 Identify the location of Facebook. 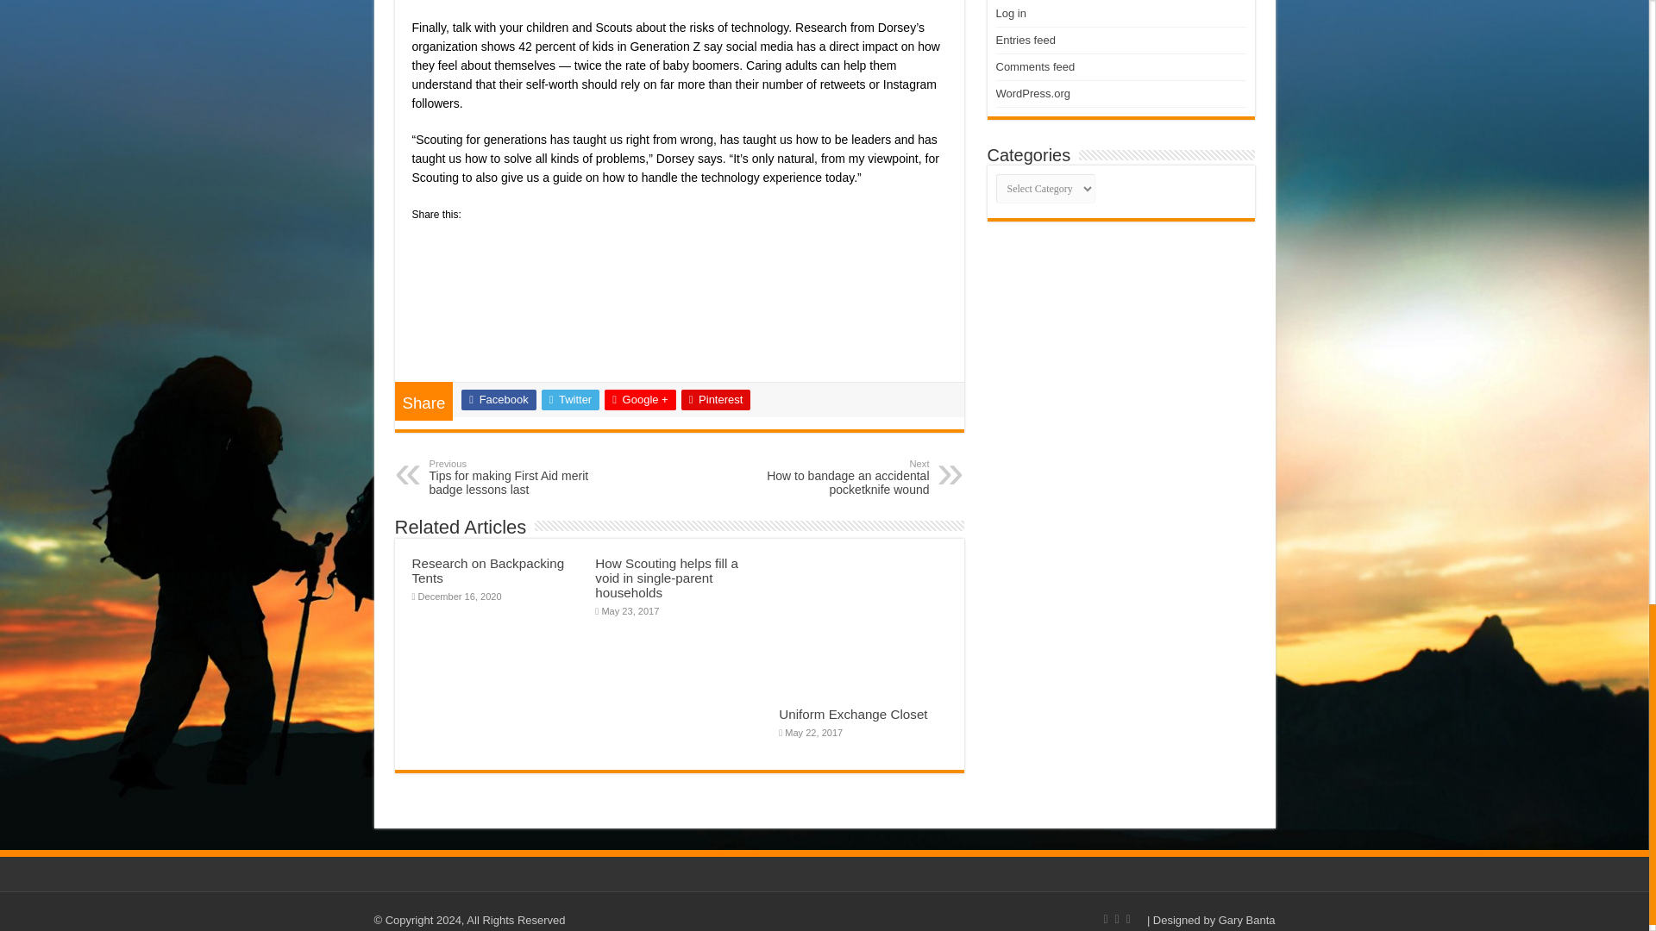
(840, 478).